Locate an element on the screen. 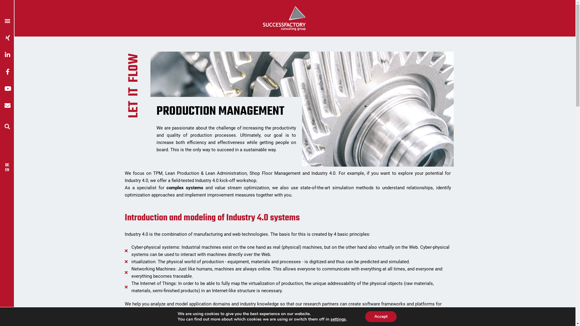  EN is located at coordinates (5, 170).